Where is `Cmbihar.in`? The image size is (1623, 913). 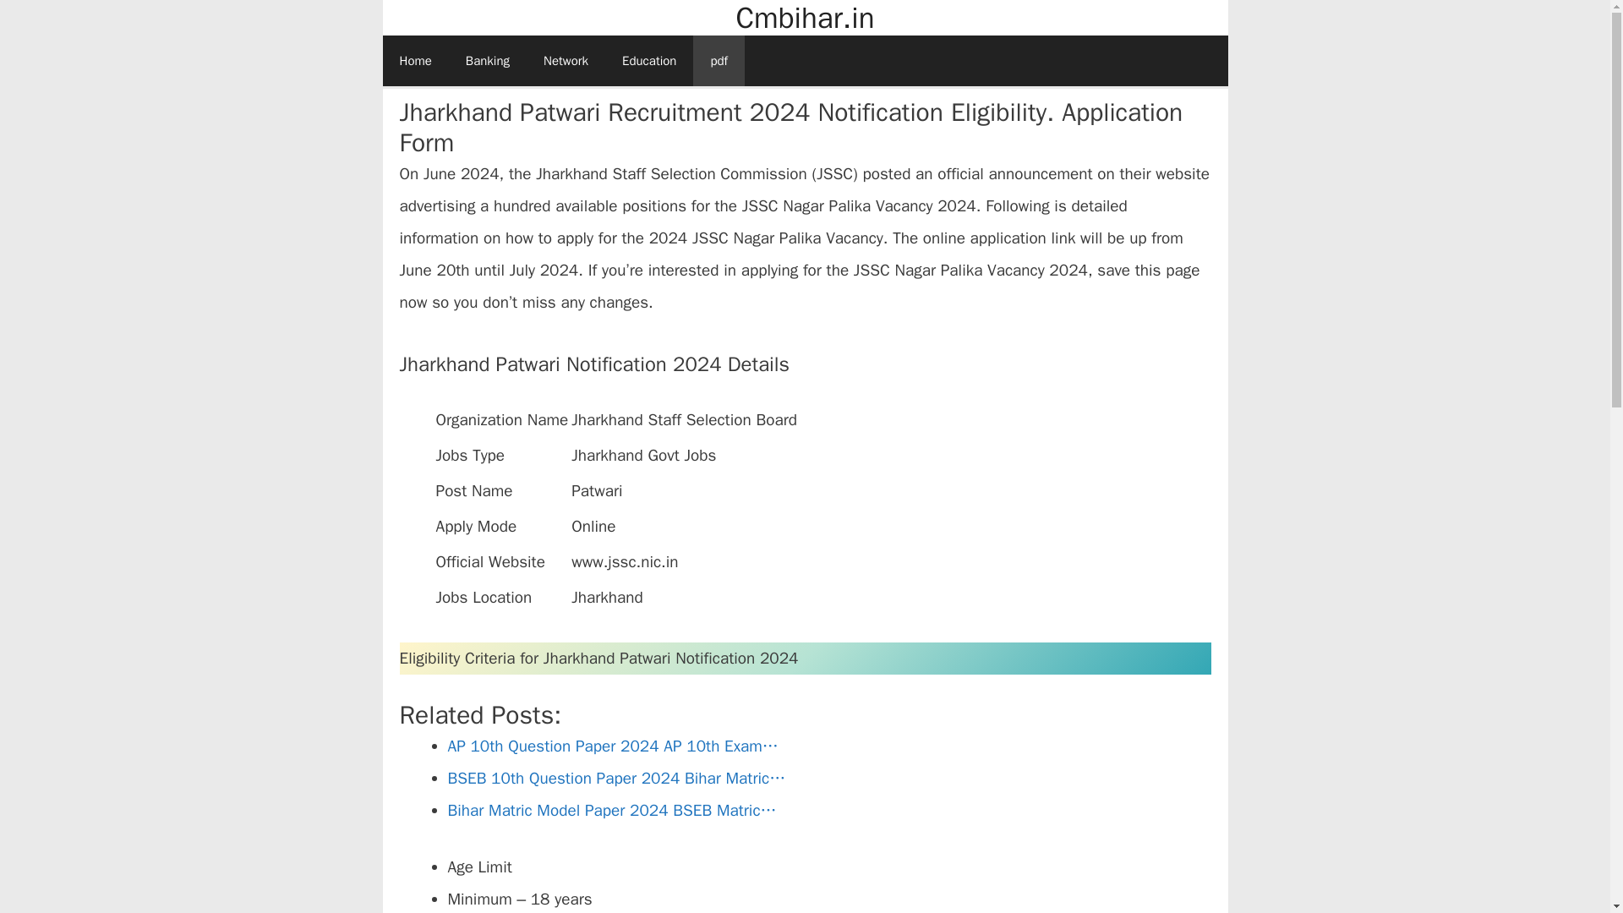
Cmbihar.in is located at coordinates (805, 19).